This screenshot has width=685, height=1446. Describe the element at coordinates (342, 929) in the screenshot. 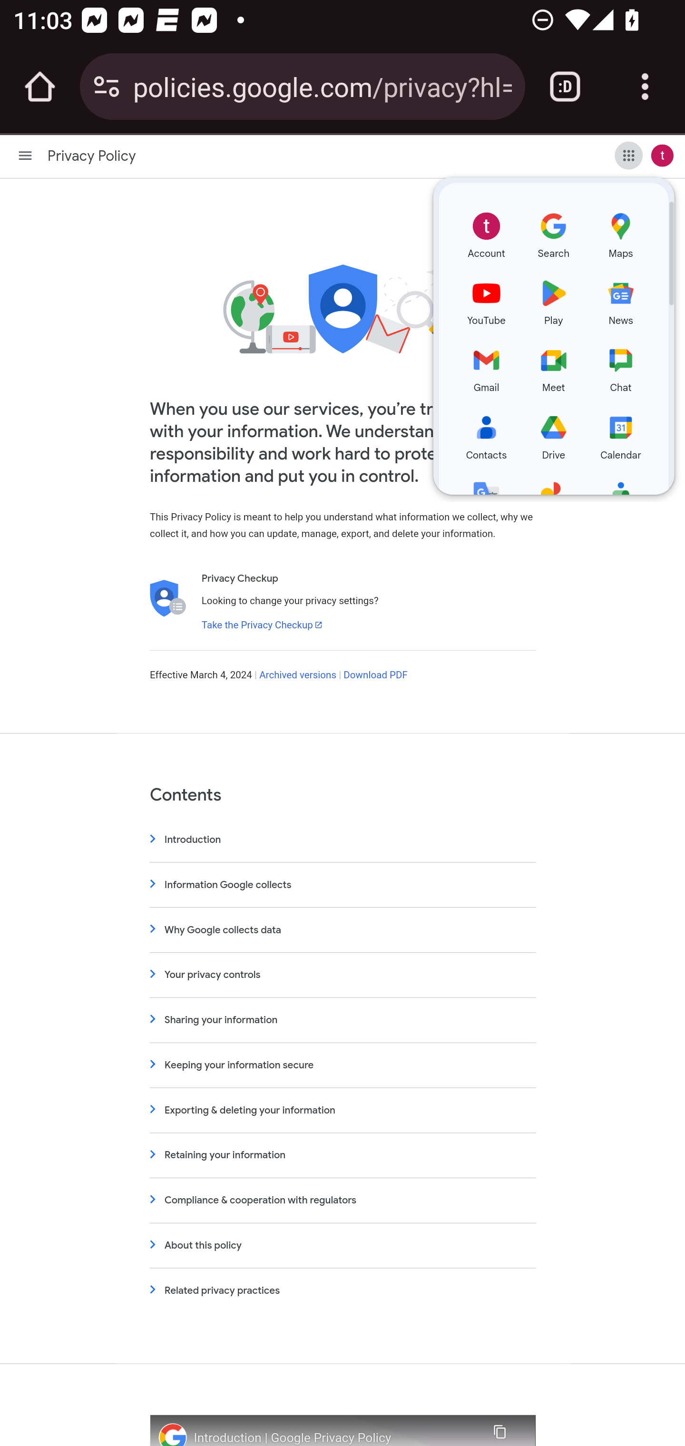

I see `Why Google collects data` at that location.